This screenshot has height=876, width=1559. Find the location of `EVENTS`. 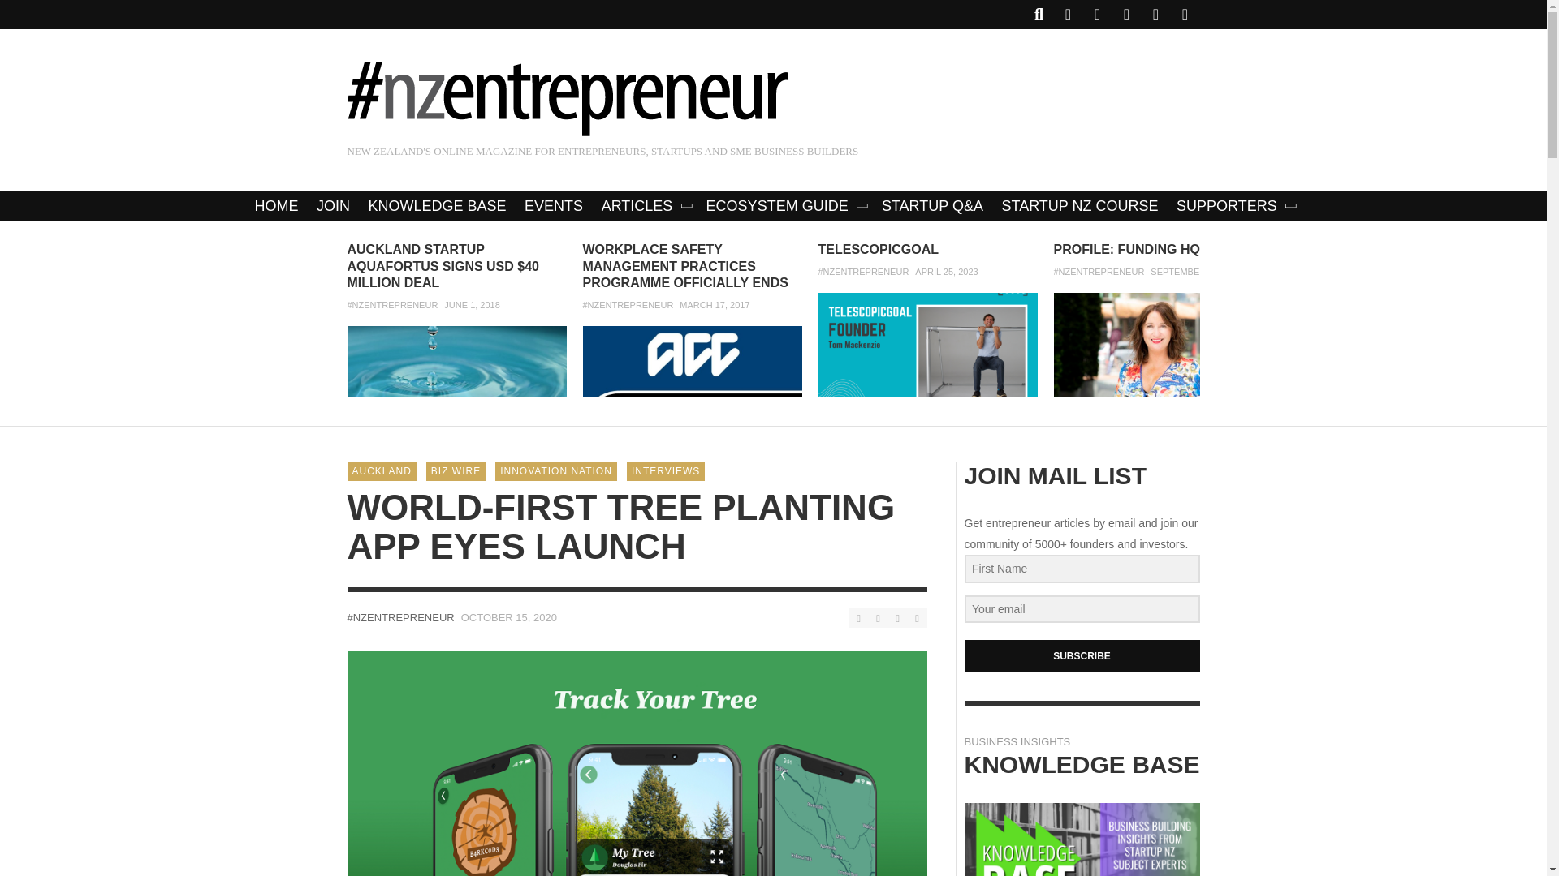

EVENTS is located at coordinates (554, 206).